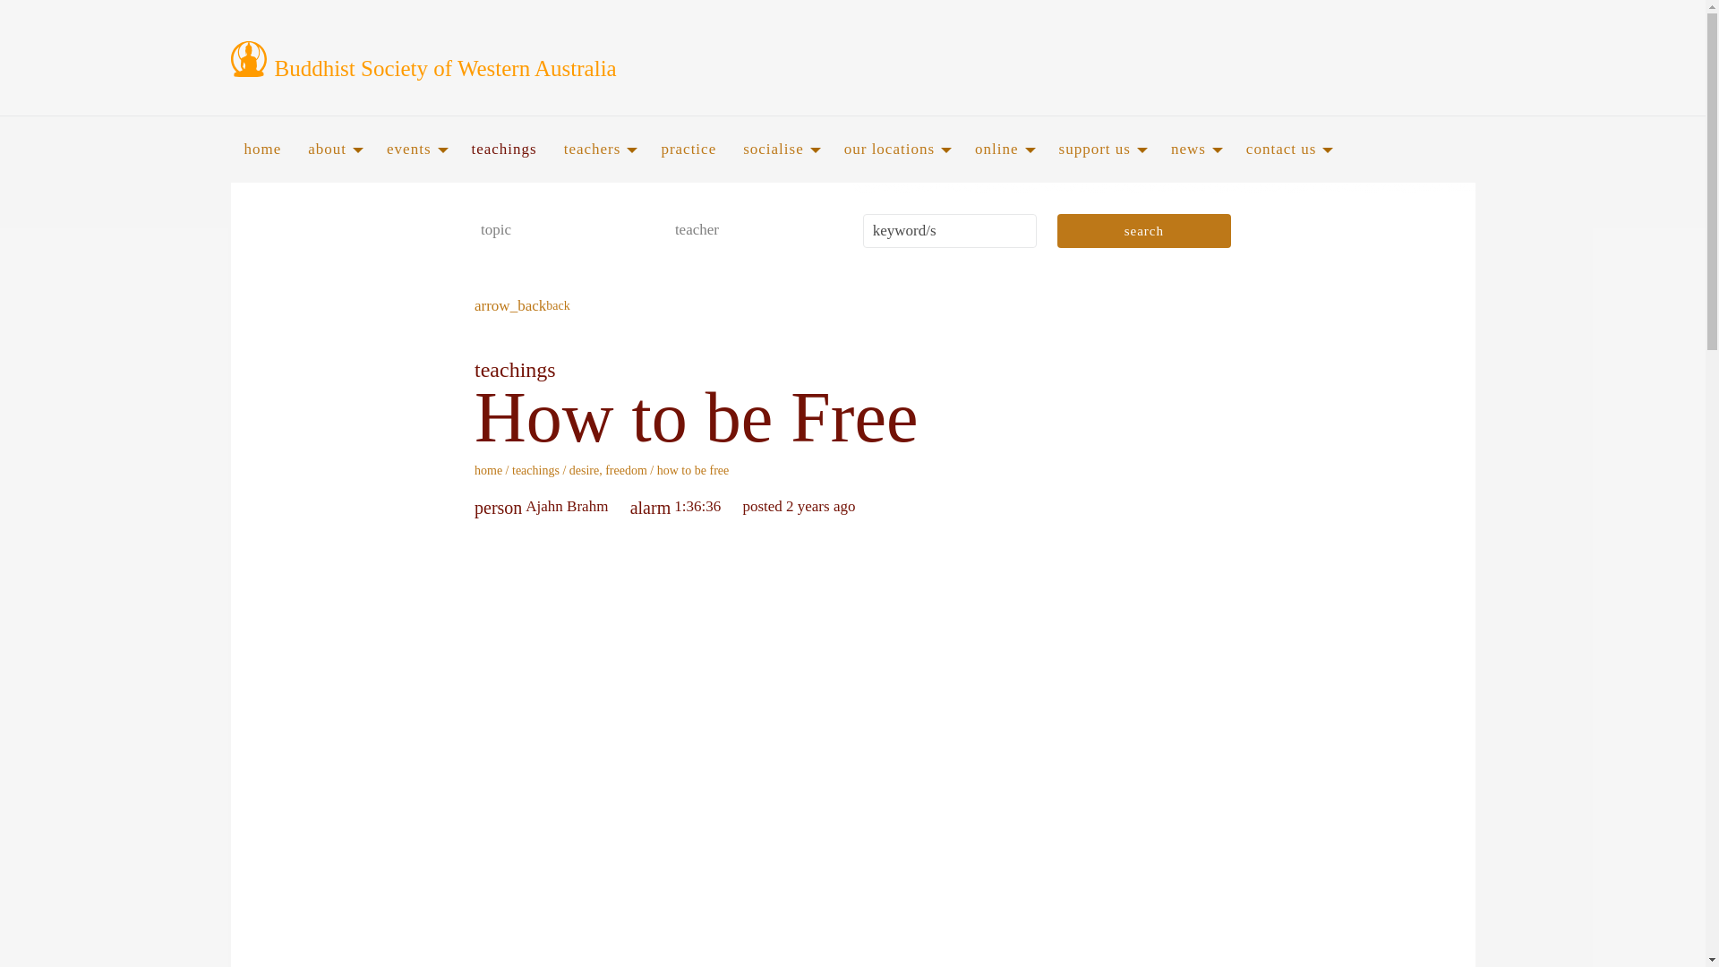 The width and height of the screenshot is (1719, 967). I want to click on teachers, so click(598, 149).